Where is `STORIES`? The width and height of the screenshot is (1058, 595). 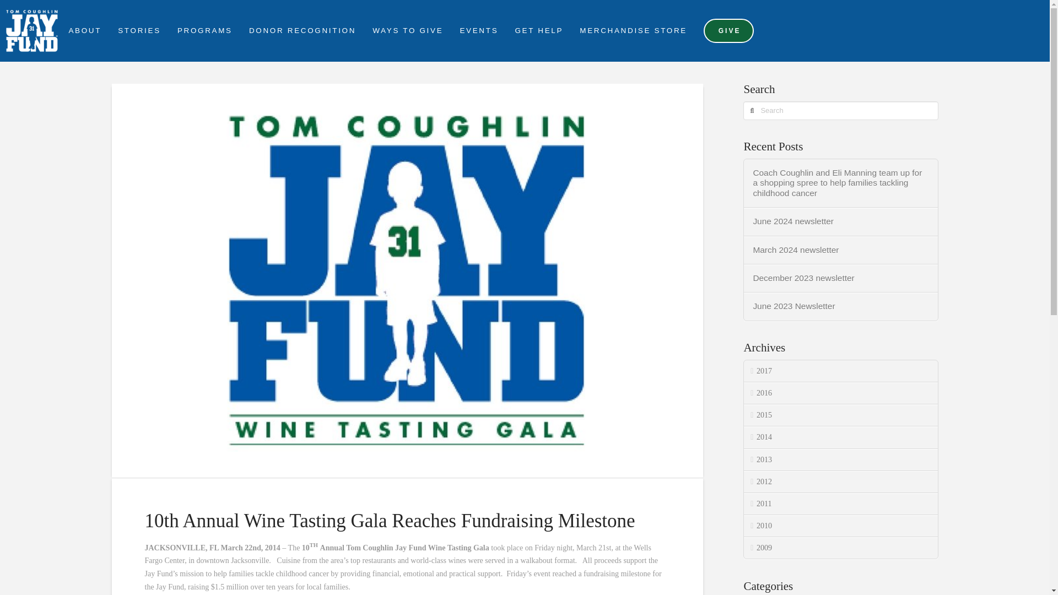 STORIES is located at coordinates (138, 31).